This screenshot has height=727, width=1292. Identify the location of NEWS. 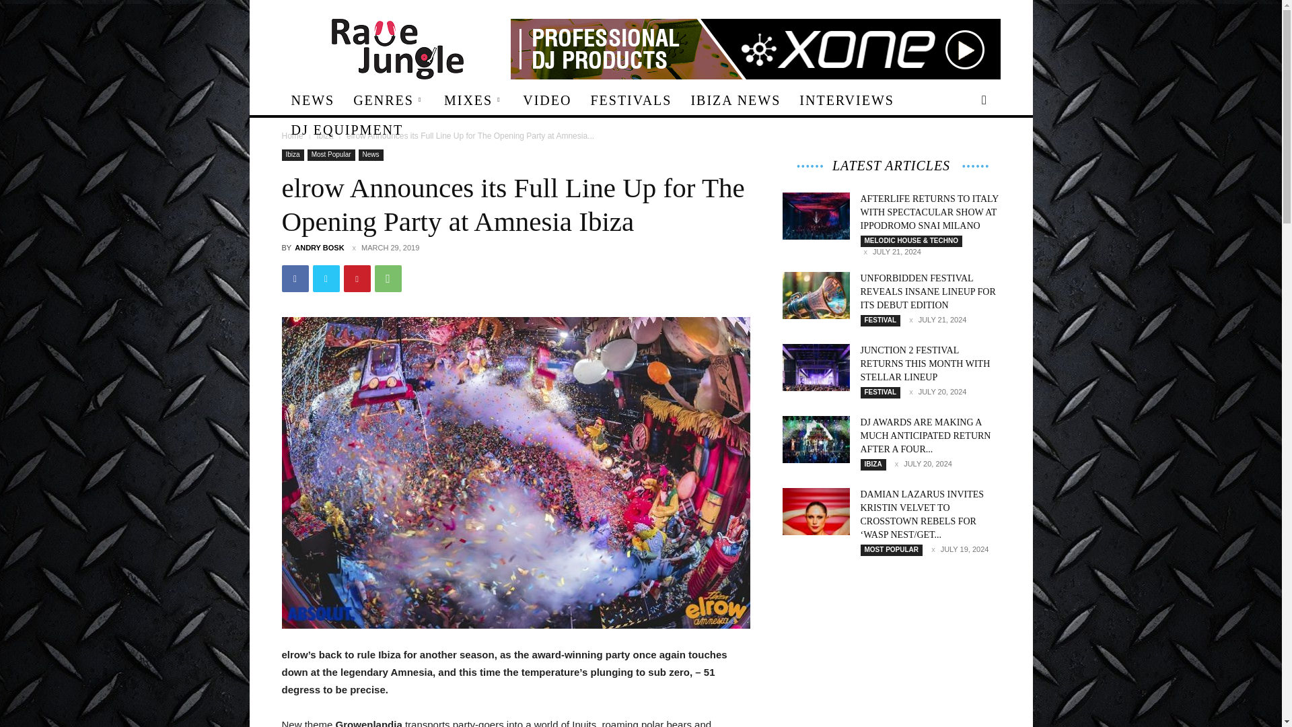
(312, 100).